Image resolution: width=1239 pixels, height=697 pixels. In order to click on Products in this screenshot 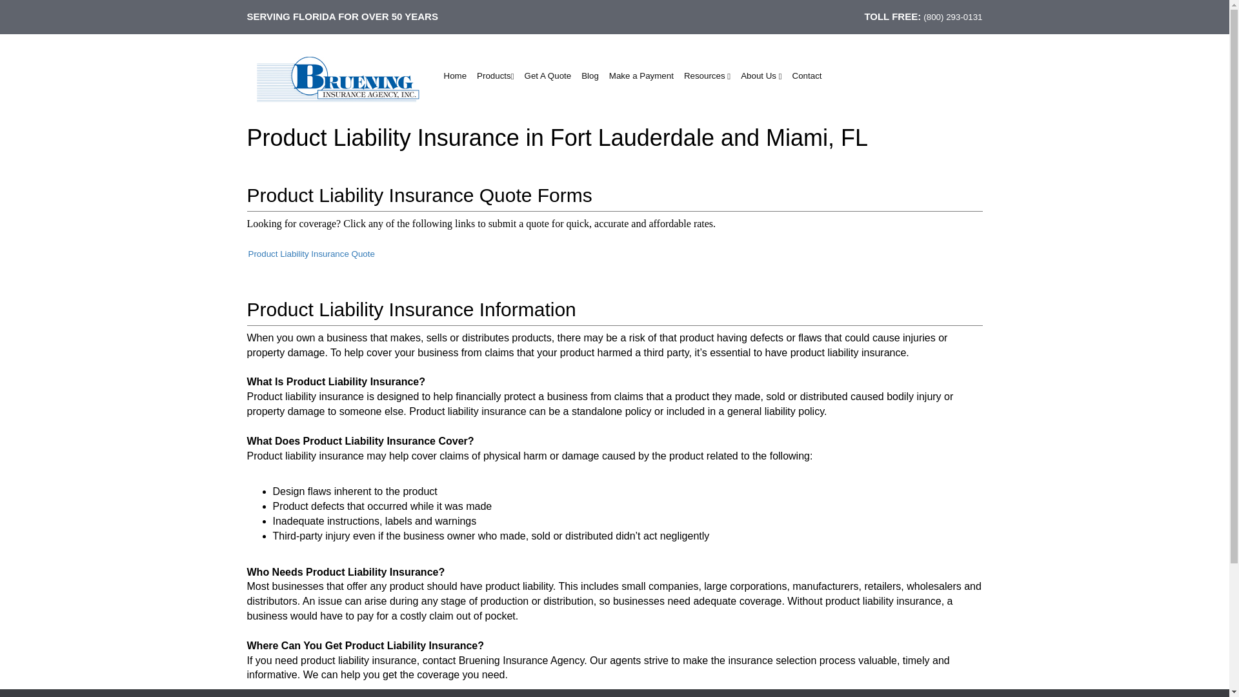, I will do `click(496, 76)`.